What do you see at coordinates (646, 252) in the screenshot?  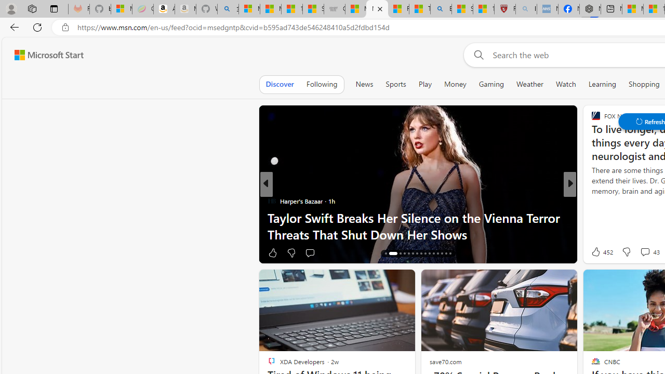 I see `View comments 89 Comment` at bounding box center [646, 252].